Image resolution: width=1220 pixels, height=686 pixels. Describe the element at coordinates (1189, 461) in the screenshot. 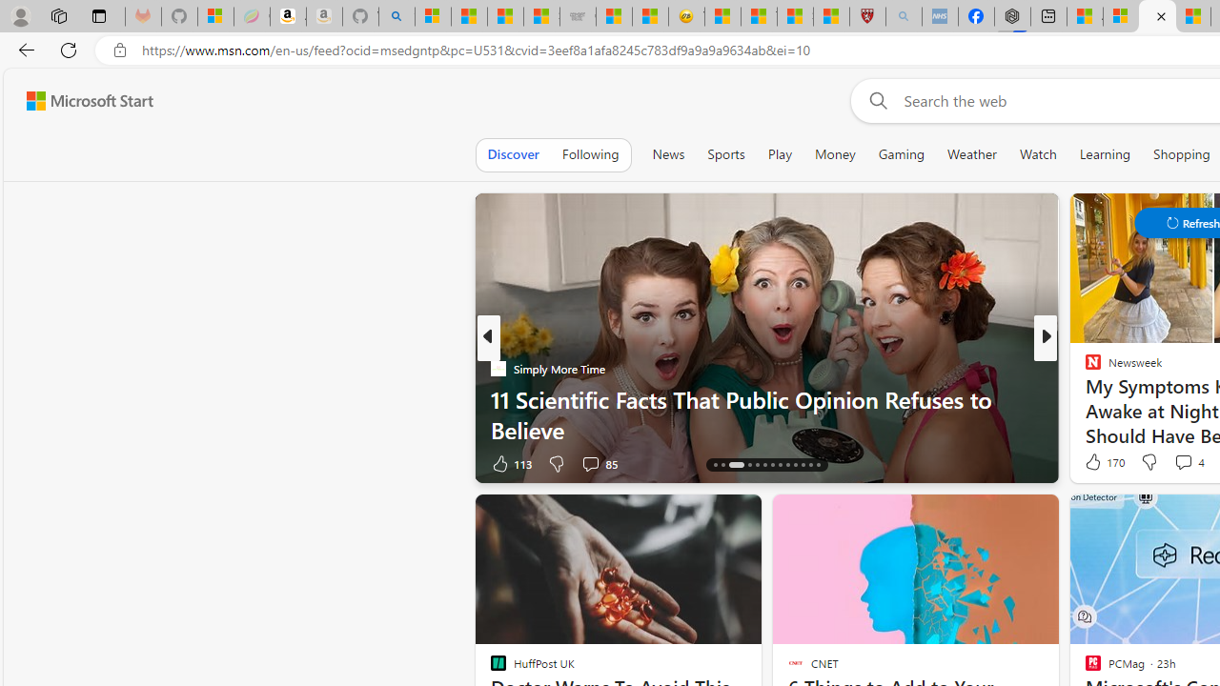

I see `View comments 4 Comment` at that location.